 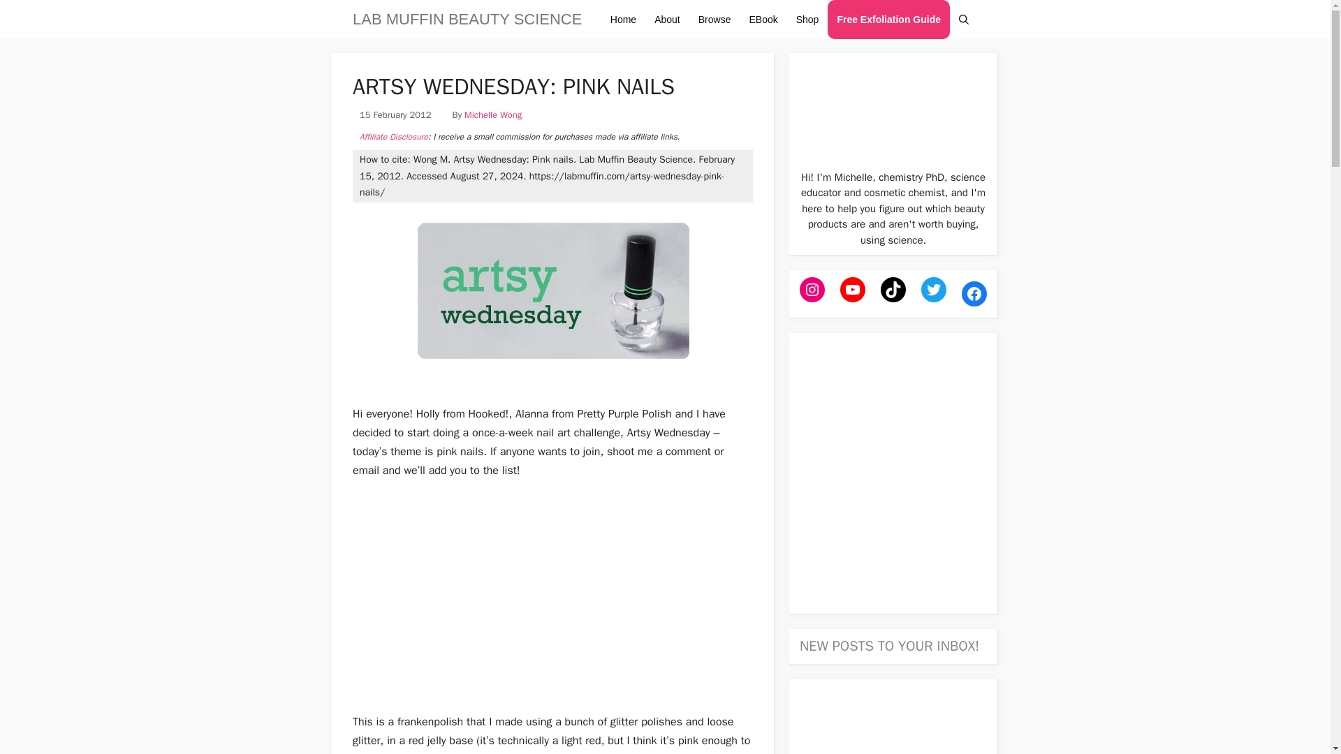 What do you see at coordinates (492, 114) in the screenshot?
I see `Michelle Wong` at bounding box center [492, 114].